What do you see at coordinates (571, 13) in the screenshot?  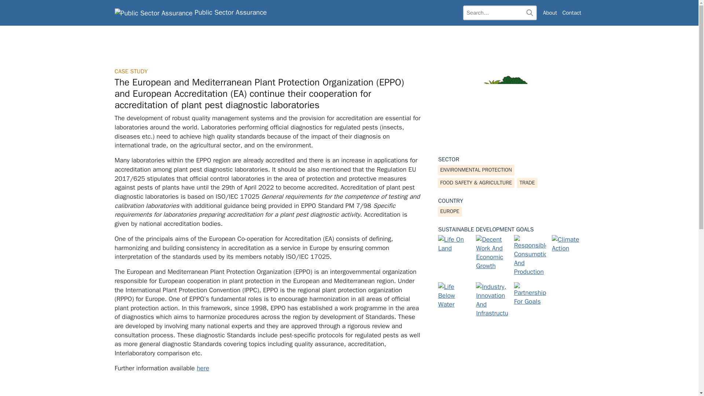 I see `Contact` at bounding box center [571, 13].